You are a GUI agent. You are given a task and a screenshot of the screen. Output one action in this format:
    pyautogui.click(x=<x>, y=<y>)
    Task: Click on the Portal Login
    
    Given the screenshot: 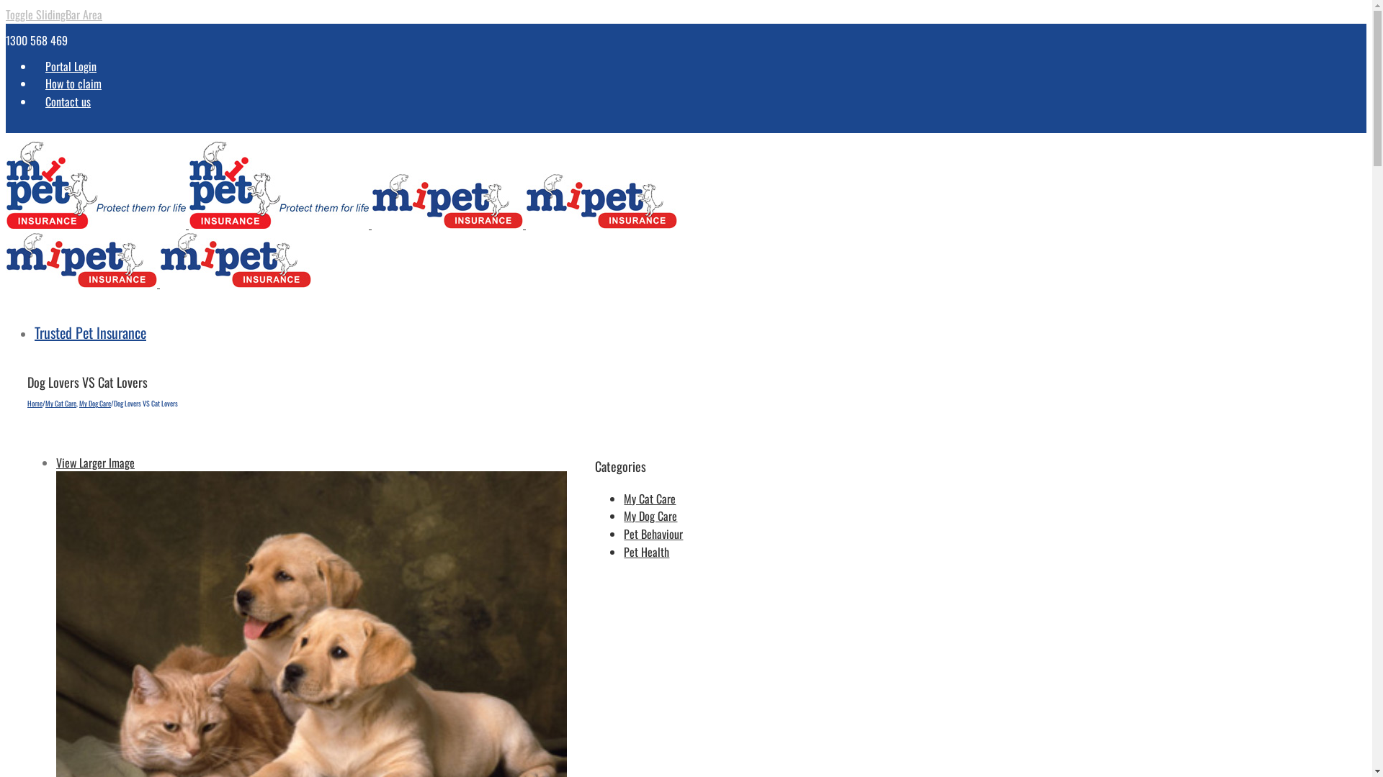 What is the action you would take?
    pyautogui.click(x=71, y=66)
    